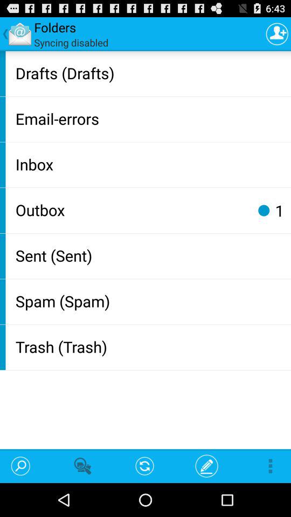 This screenshot has width=291, height=517. I want to click on press icon next to the outbox item, so click(264, 210).